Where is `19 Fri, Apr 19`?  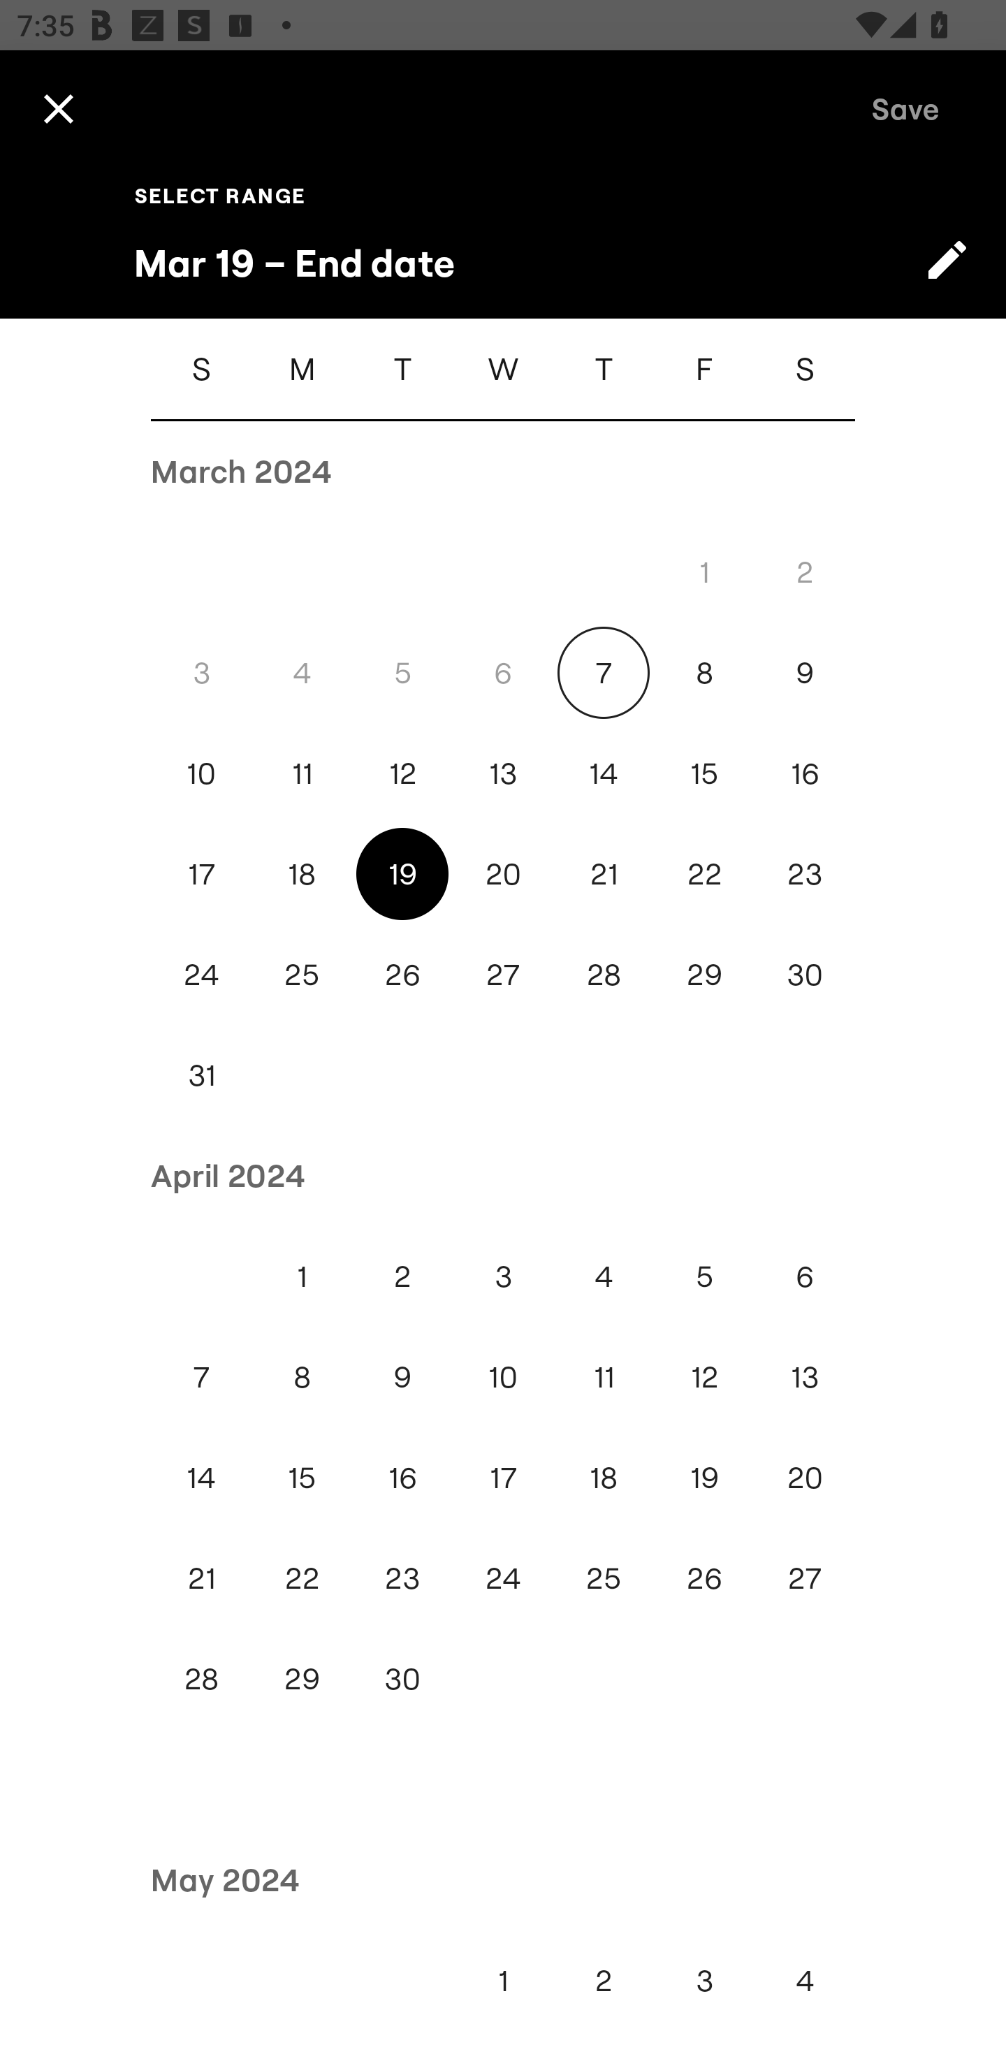
19 Fri, Apr 19 is located at coordinates (704, 1477).